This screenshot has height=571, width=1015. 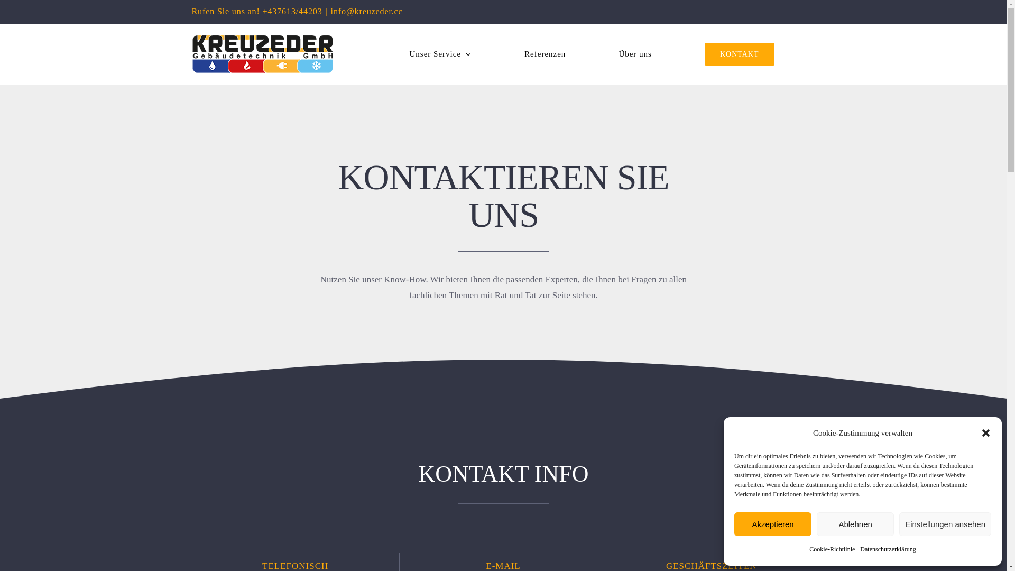 What do you see at coordinates (545, 54) in the screenshot?
I see `Referenzen` at bounding box center [545, 54].